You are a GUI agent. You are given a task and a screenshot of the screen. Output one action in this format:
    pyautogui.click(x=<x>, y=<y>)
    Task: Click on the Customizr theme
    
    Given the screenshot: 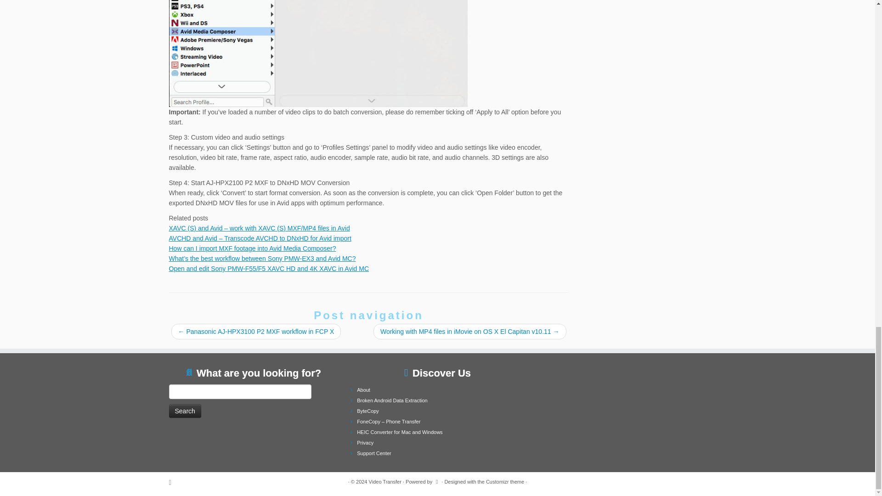 What is the action you would take?
    pyautogui.click(x=504, y=481)
    